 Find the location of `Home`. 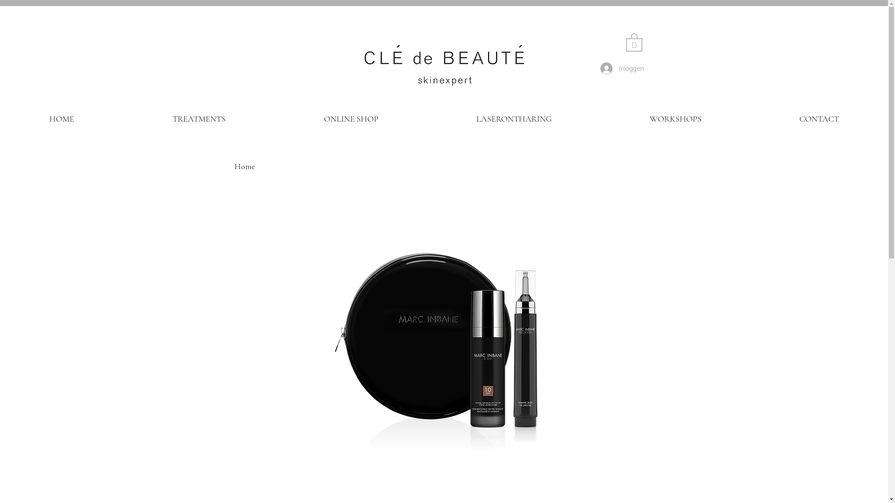

Home is located at coordinates (244, 166).